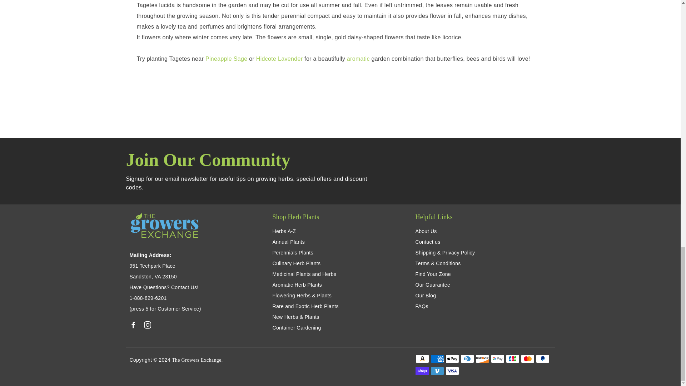 The width and height of the screenshot is (686, 386). Describe the element at coordinates (527, 359) in the screenshot. I see `Mastercard` at that location.